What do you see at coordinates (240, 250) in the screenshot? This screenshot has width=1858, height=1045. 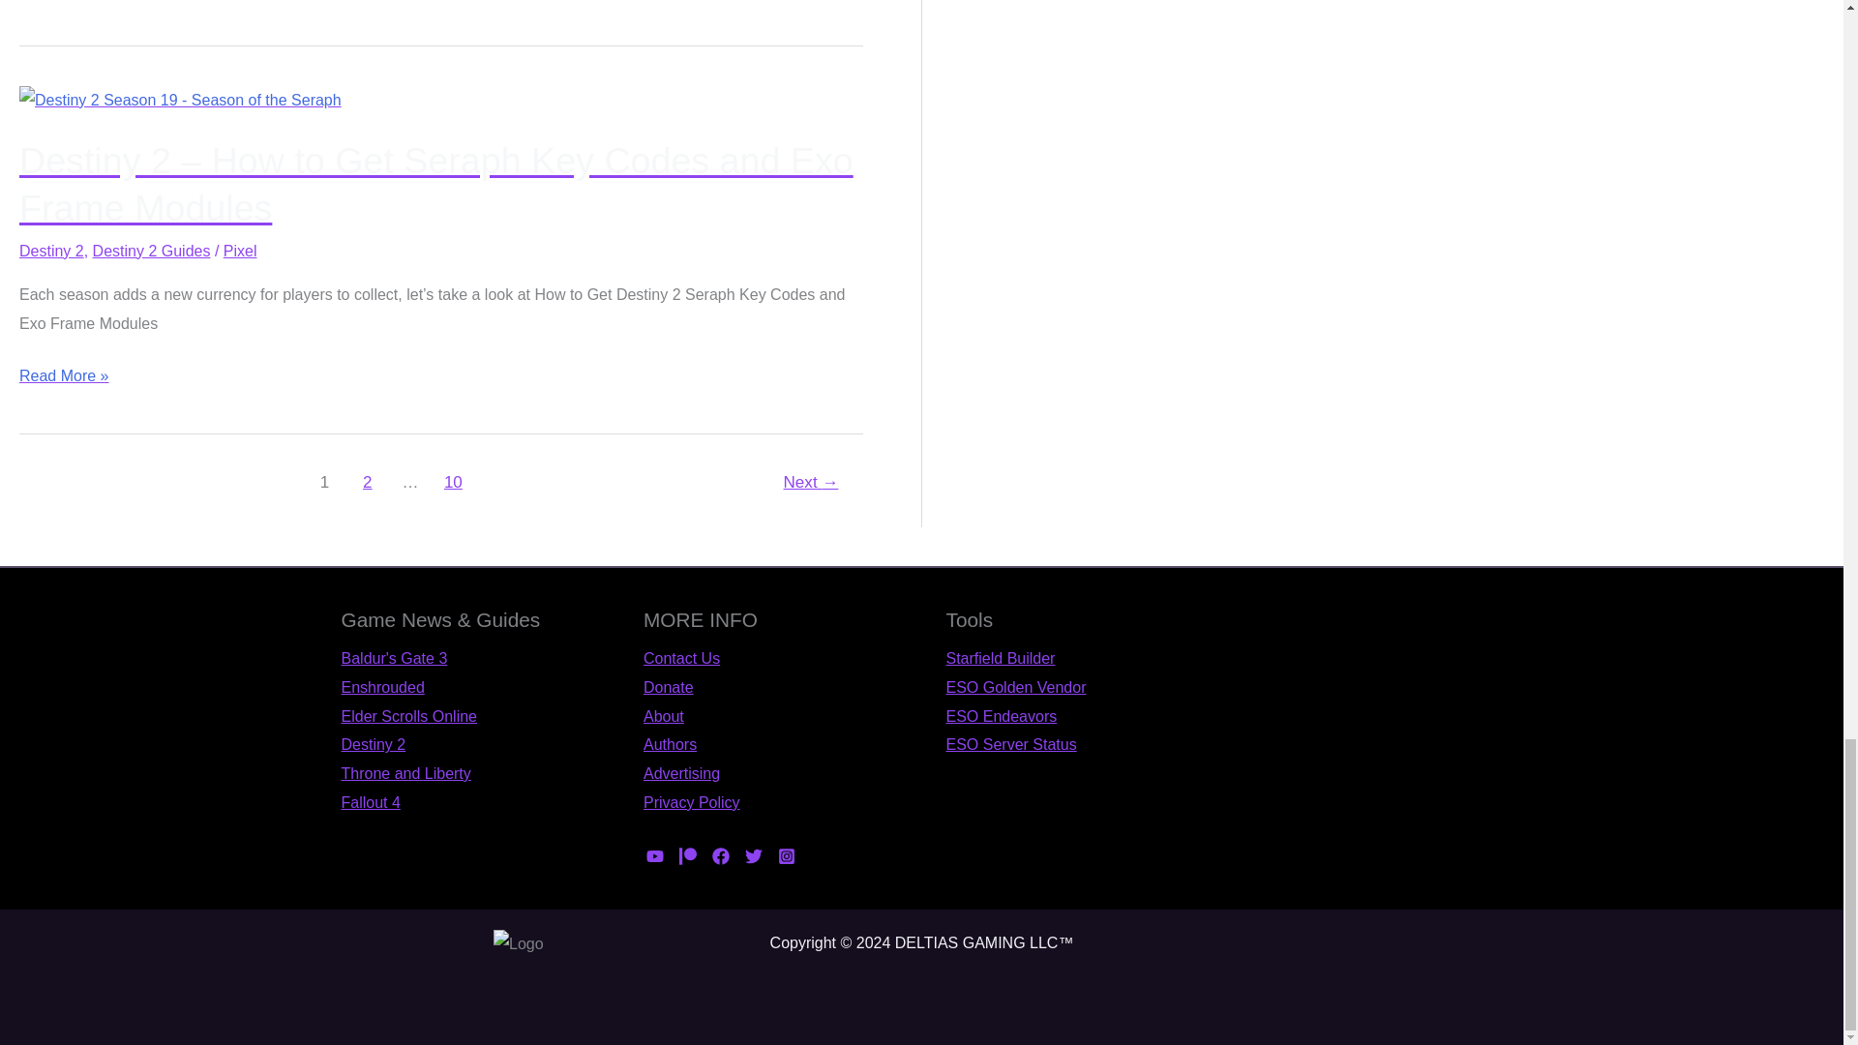 I see `View all posts by Pixel` at bounding box center [240, 250].